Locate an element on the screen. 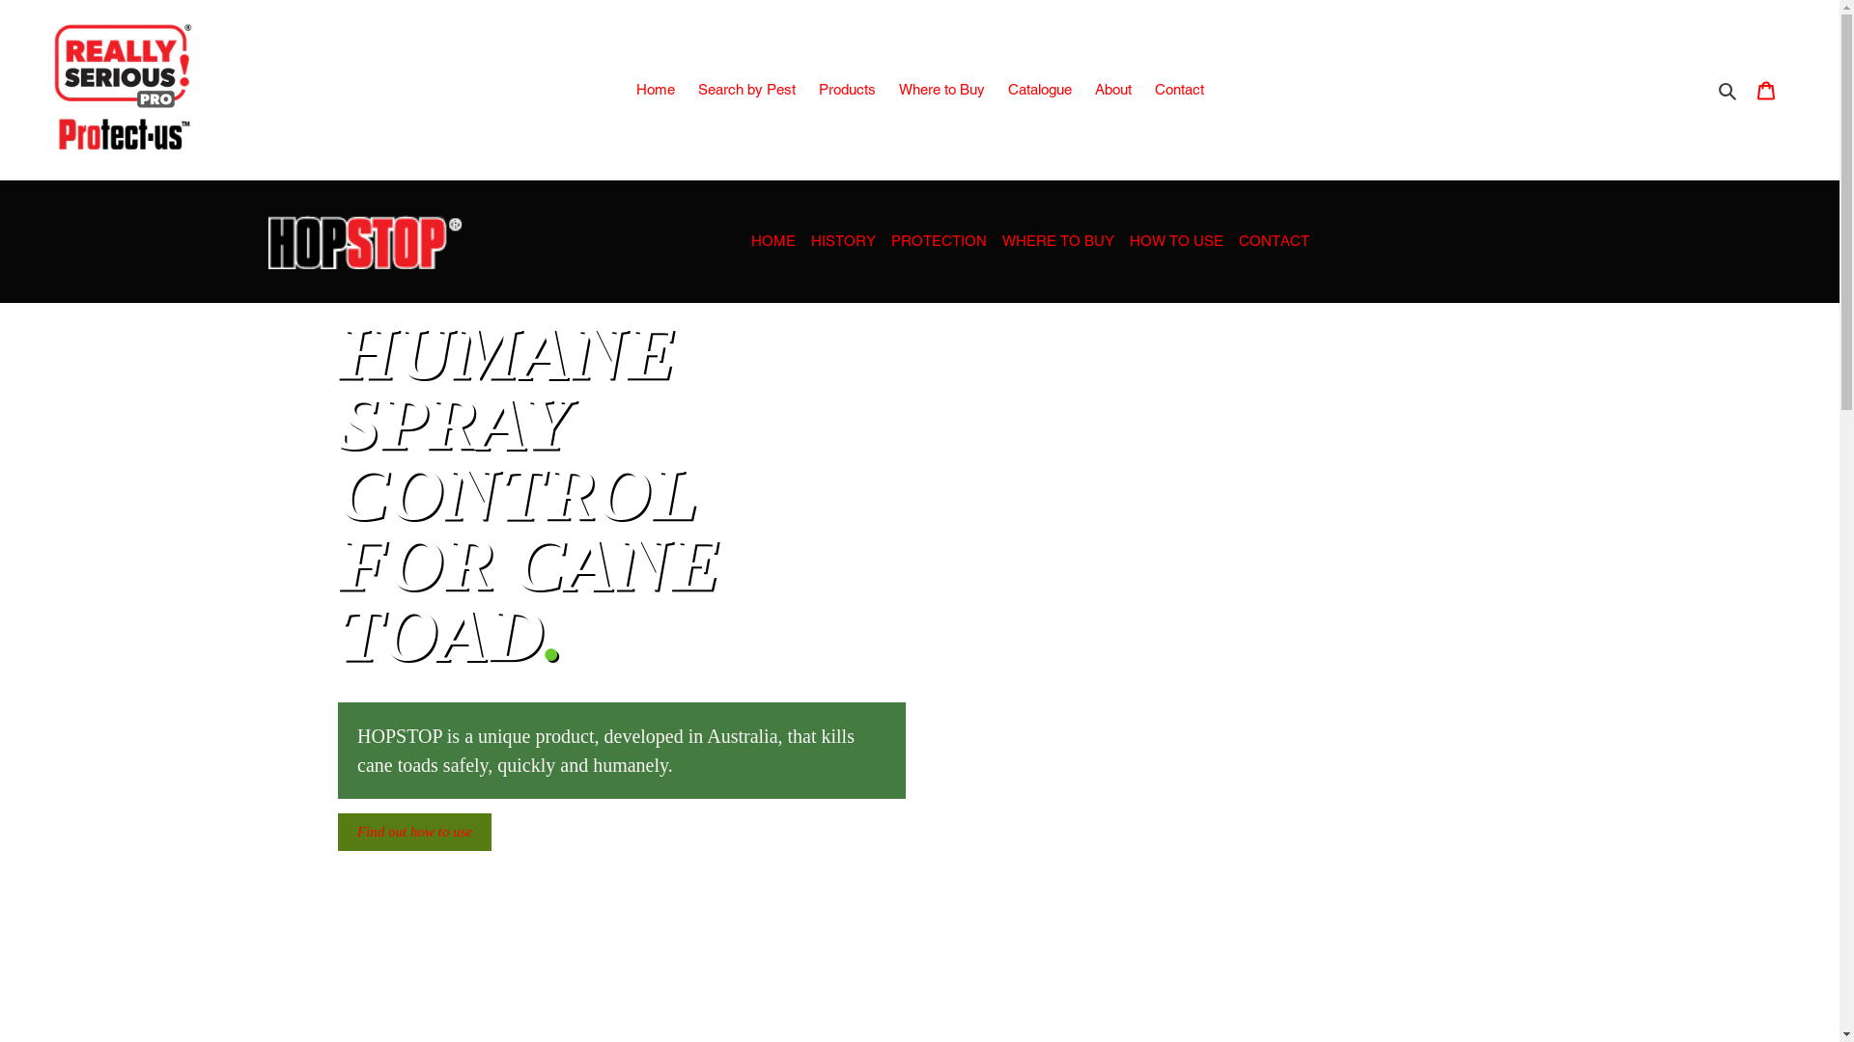  Contact is located at coordinates (1180, 91).